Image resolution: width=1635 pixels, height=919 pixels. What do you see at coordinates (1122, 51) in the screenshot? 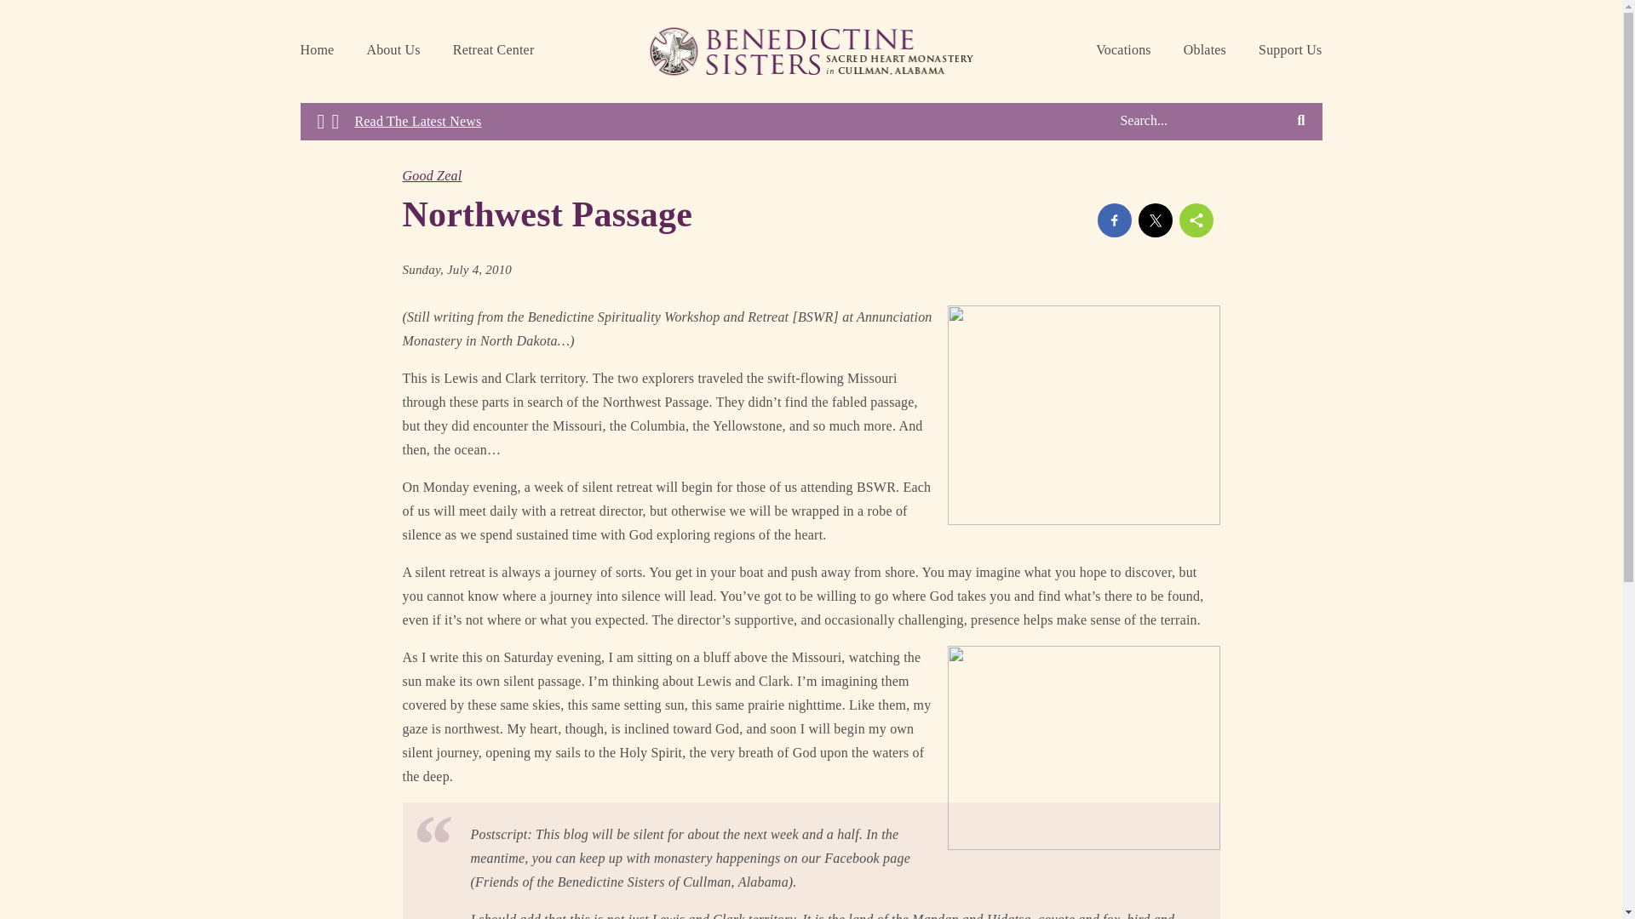
I see `Vocations` at bounding box center [1122, 51].